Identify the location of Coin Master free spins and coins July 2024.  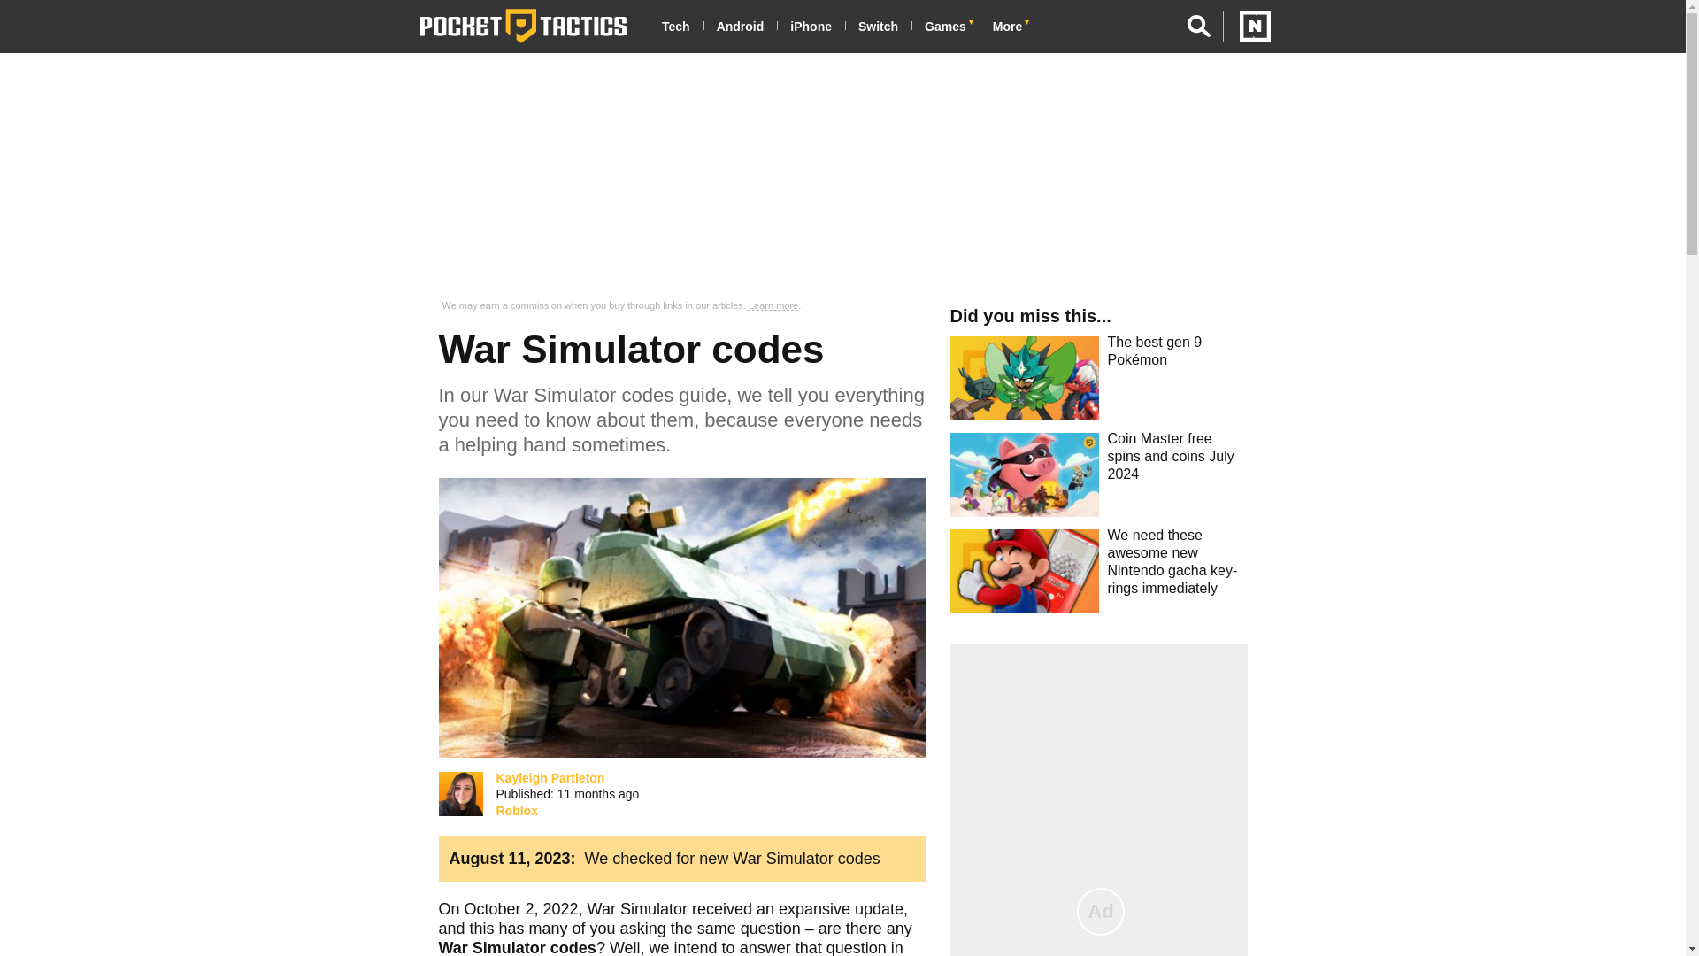
(1096, 480).